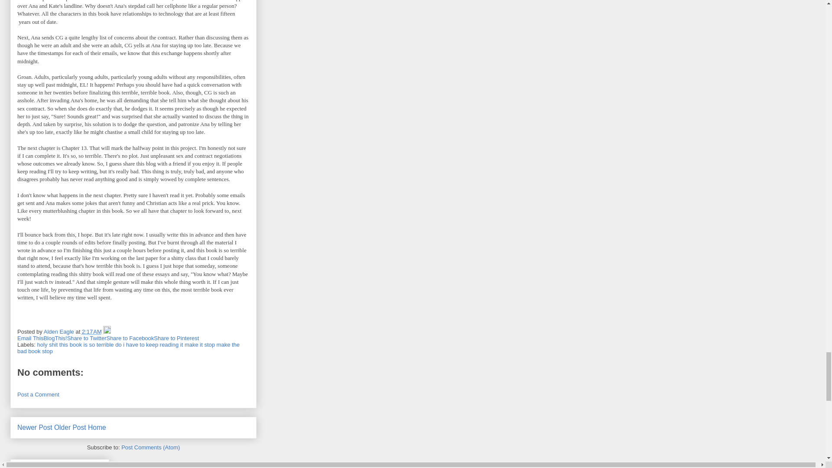 The height and width of the screenshot is (468, 832). What do you see at coordinates (70, 427) in the screenshot?
I see `Older Post` at bounding box center [70, 427].